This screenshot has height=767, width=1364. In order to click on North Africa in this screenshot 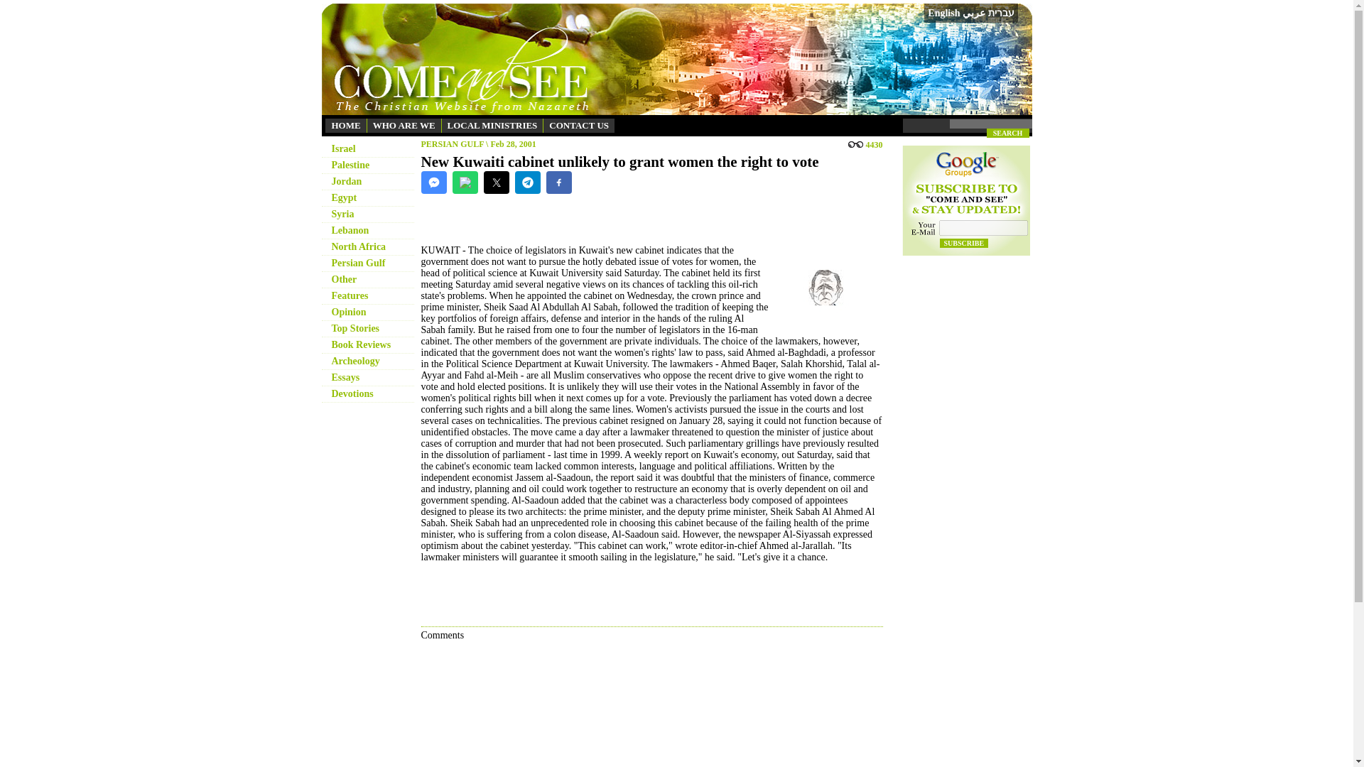, I will do `click(358, 247)`.